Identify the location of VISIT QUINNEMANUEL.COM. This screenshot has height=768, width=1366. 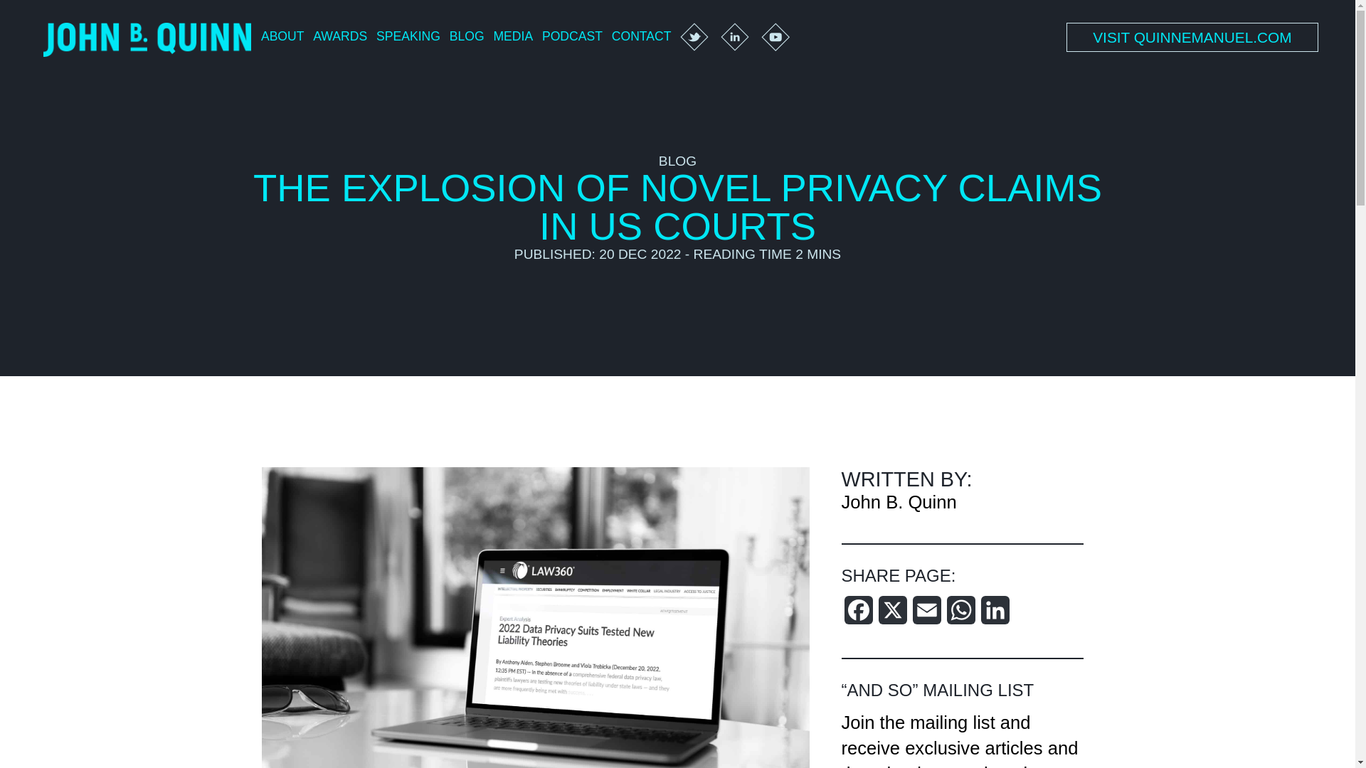
(1192, 37).